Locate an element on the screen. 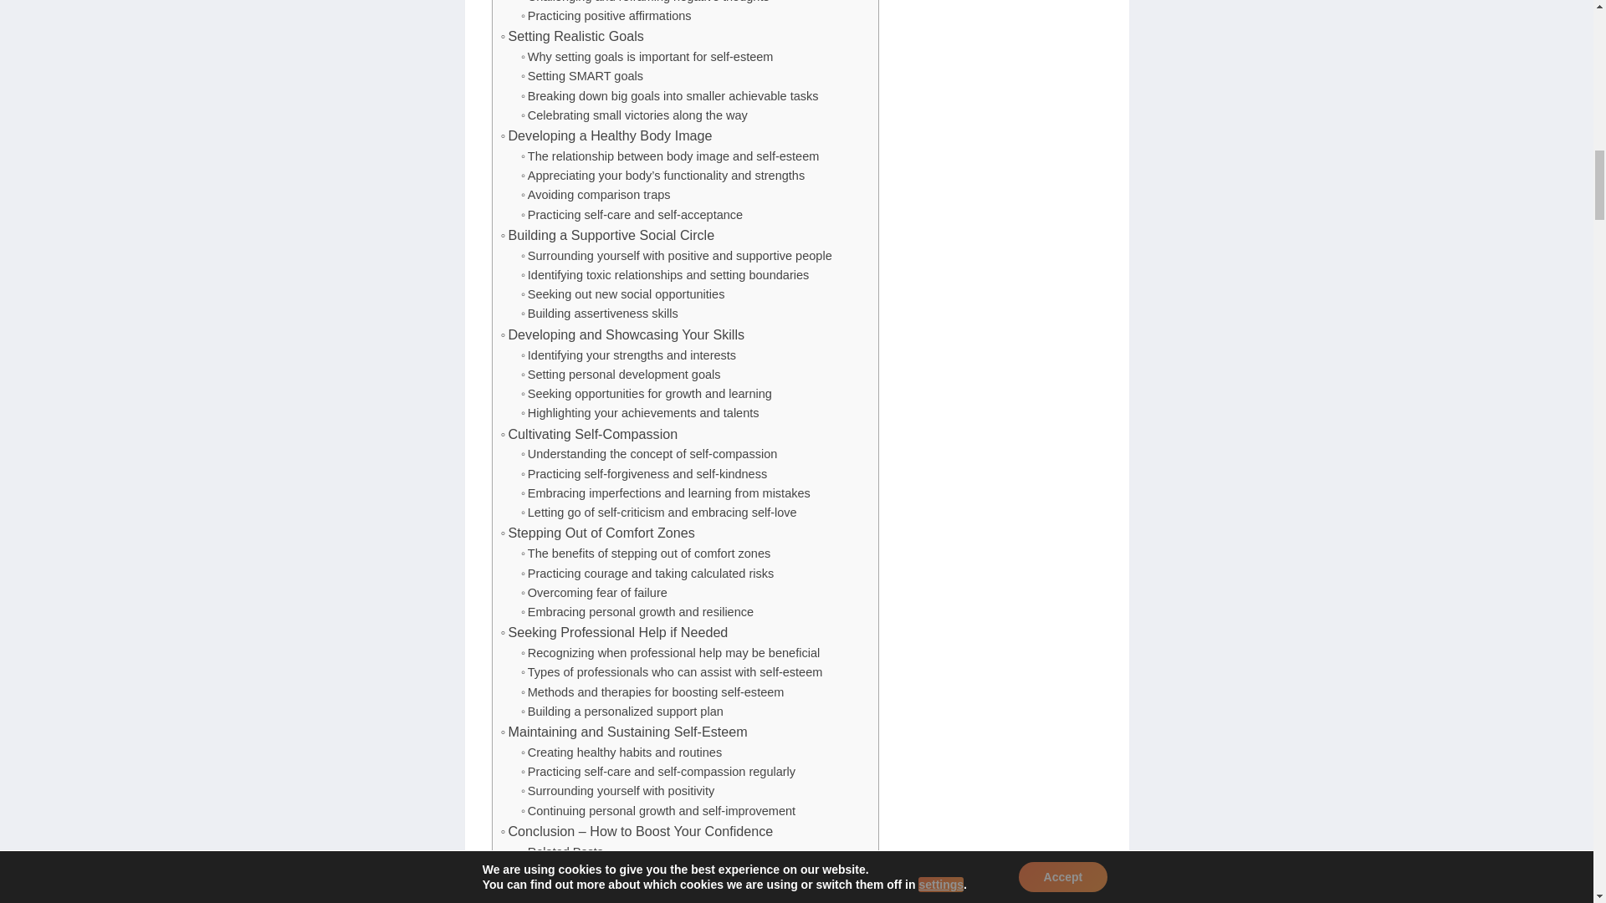  Setting SMART goals is located at coordinates (582, 75).